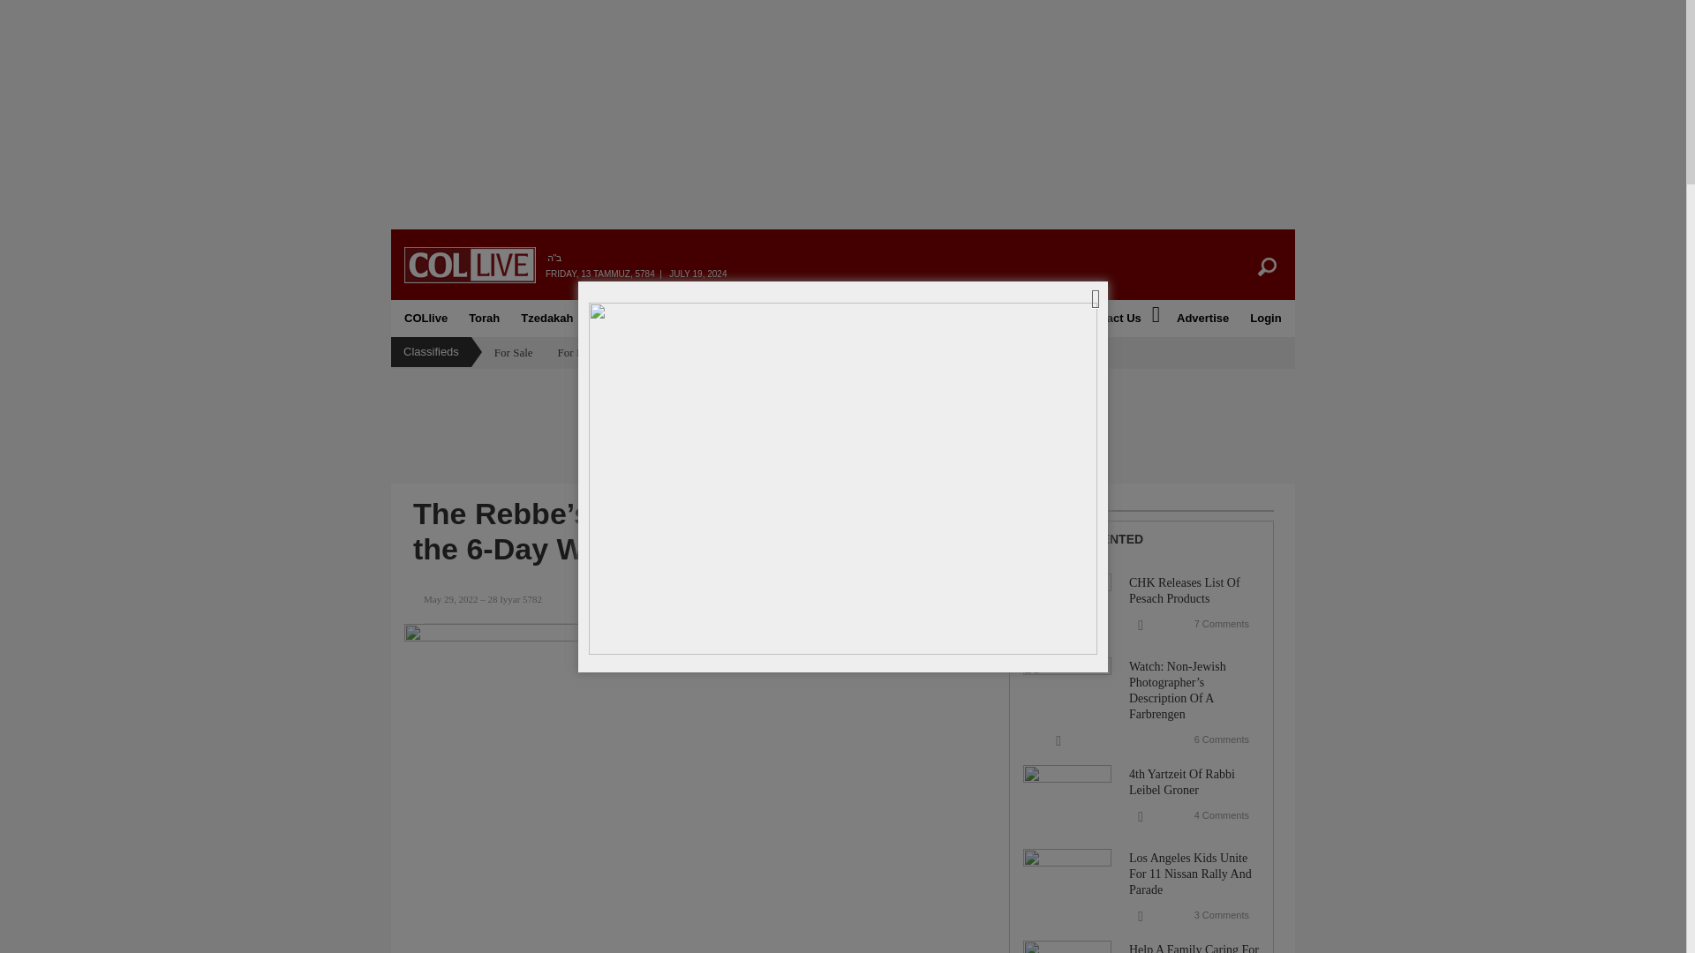 The width and height of the screenshot is (1695, 953). I want to click on Mazel Tovs, so click(782, 319).